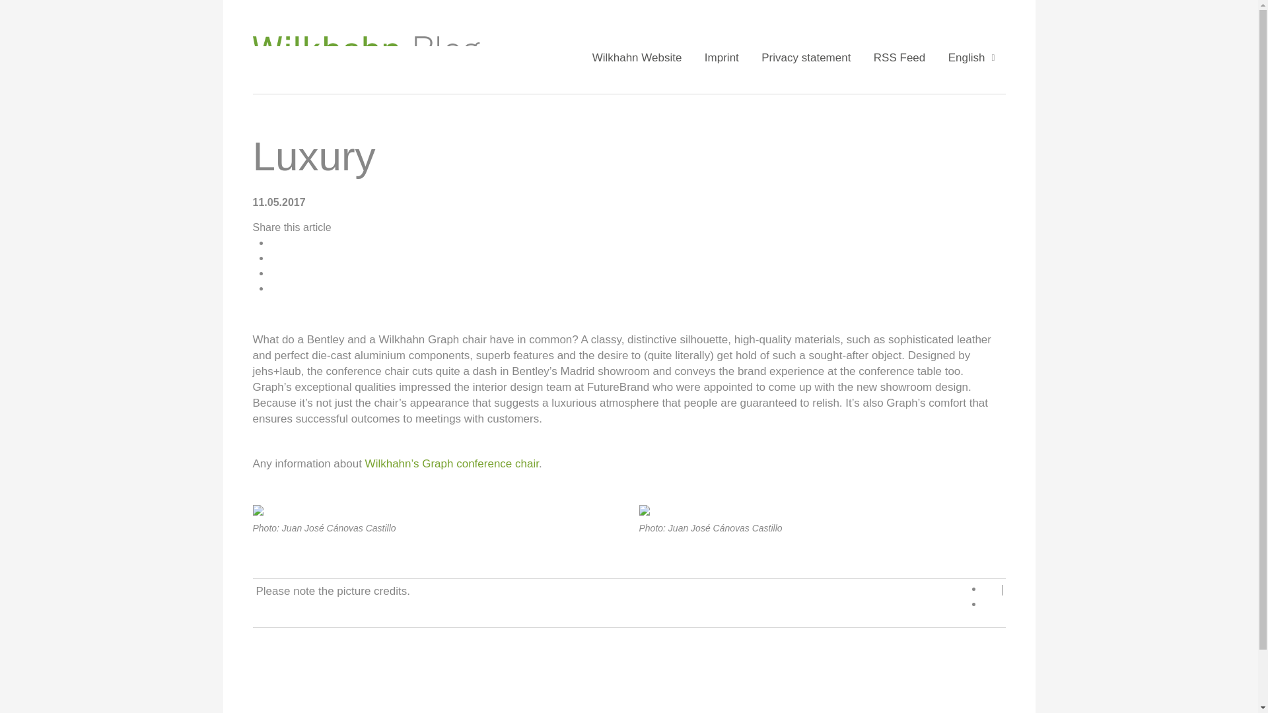 Image resolution: width=1268 pixels, height=713 pixels. I want to click on Privacy statement, so click(806, 58).